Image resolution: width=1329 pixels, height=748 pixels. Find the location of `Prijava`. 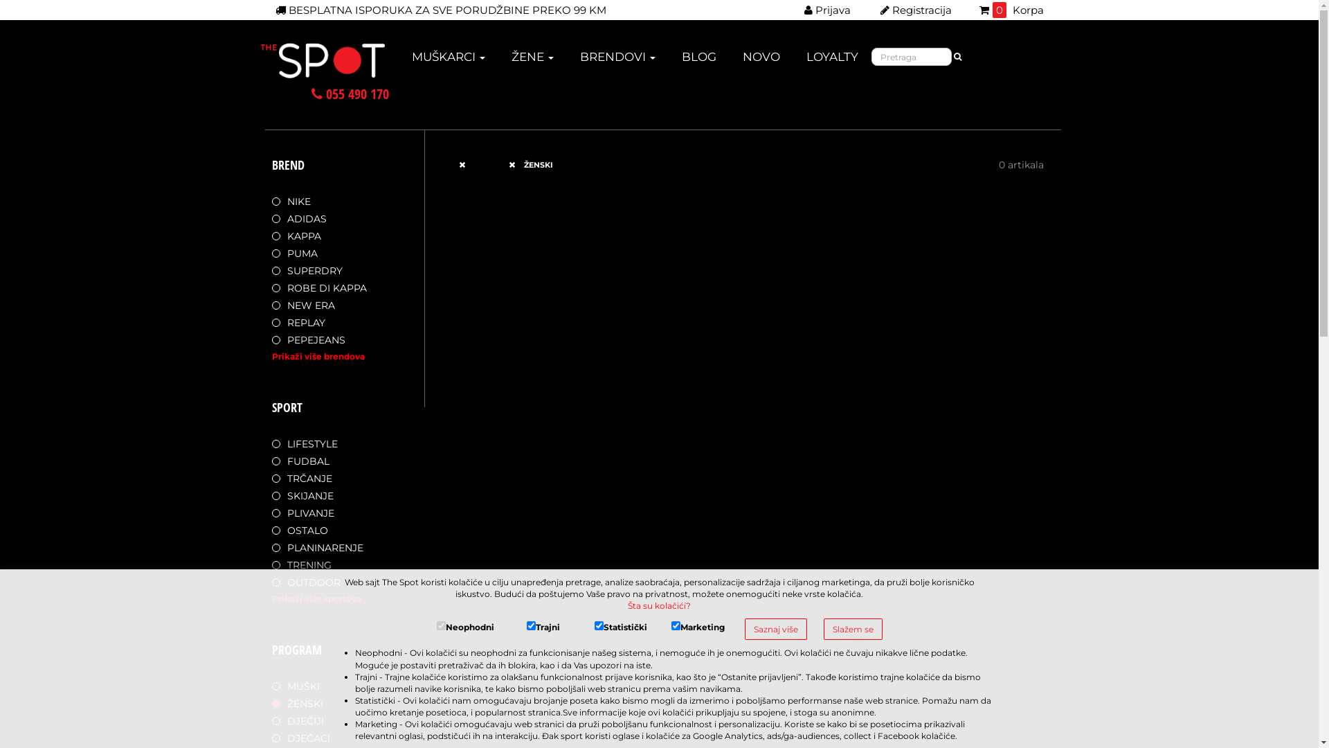

Prijava is located at coordinates (828, 10).